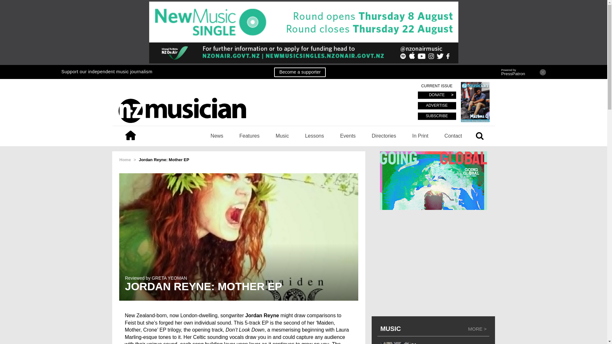 The height and width of the screenshot is (344, 612). I want to click on Features, so click(249, 136).